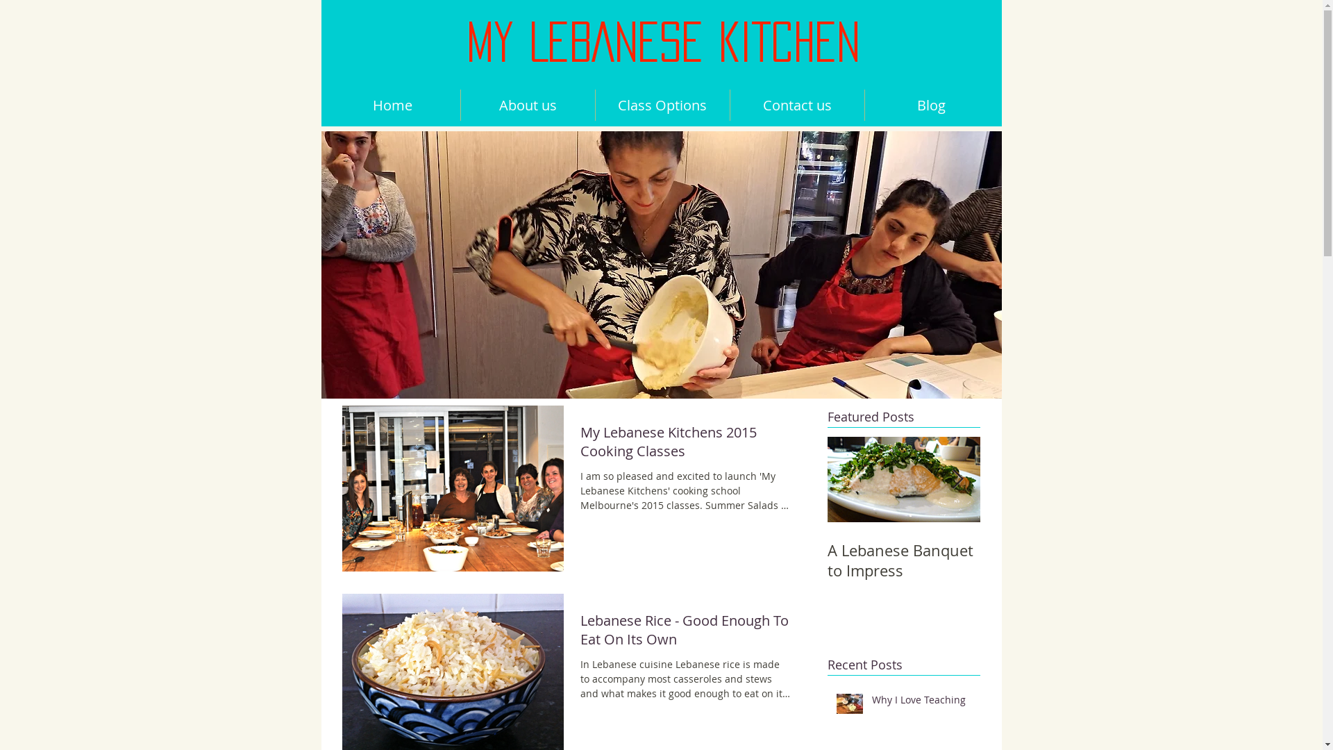  What do you see at coordinates (932, 106) in the screenshot?
I see `Blog` at bounding box center [932, 106].